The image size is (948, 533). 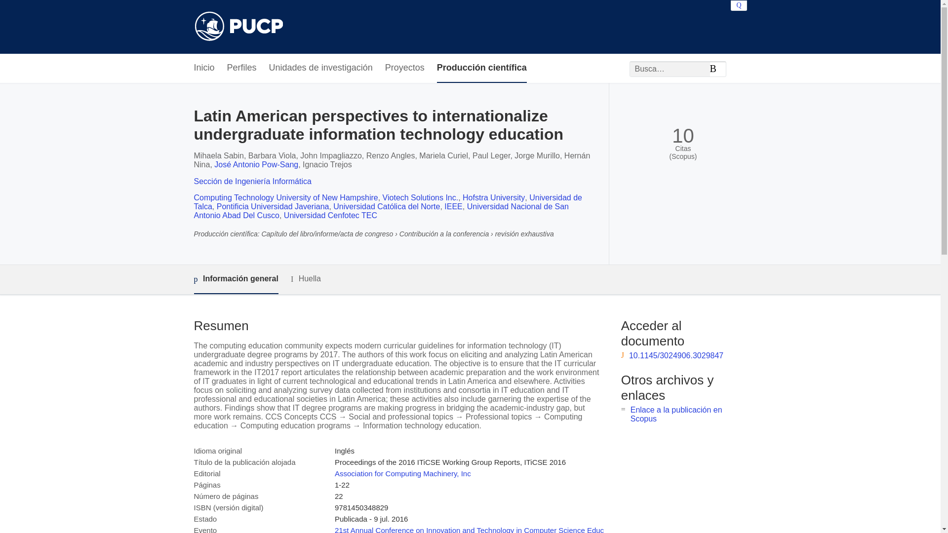 I want to click on Universidad de Talca, so click(x=387, y=202).